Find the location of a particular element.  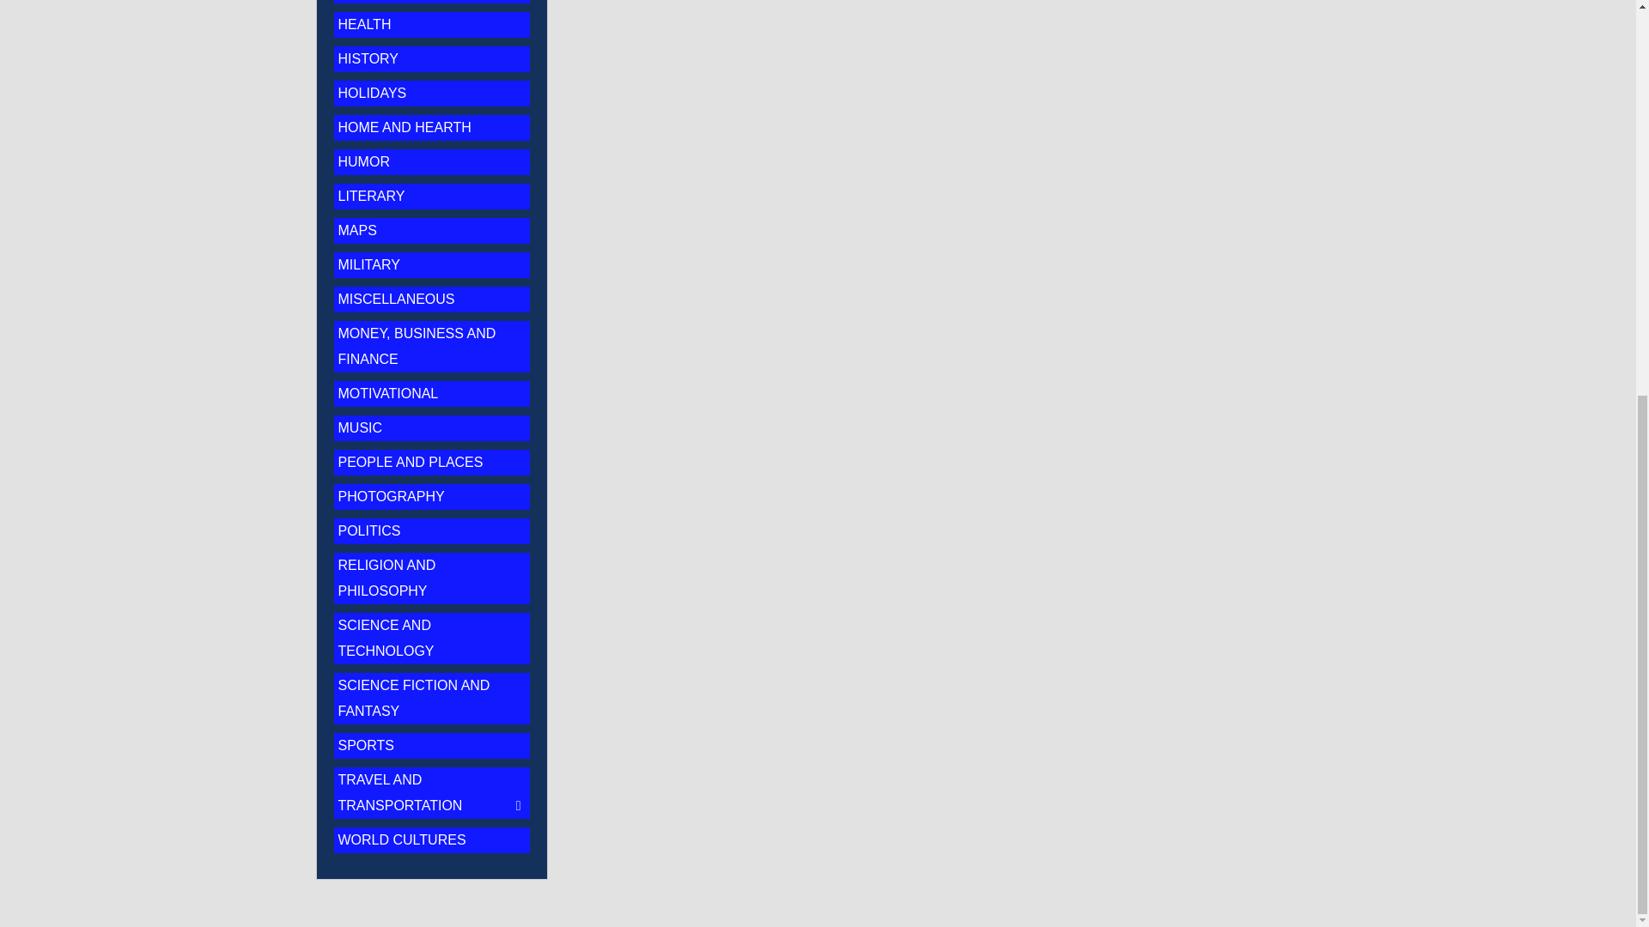

HISTORY is located at coordinates (368, 58).